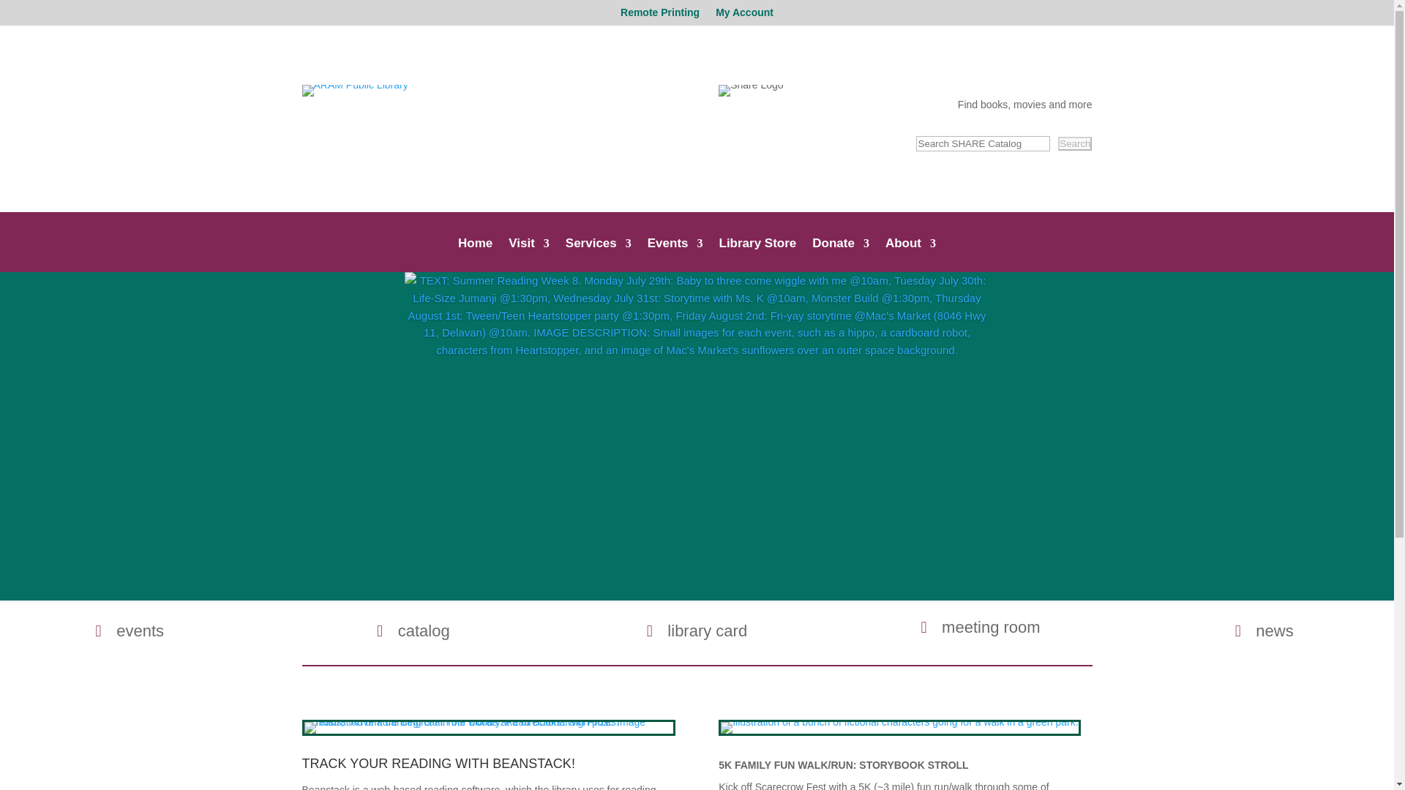  I want to click on Home, so click(475, 255).